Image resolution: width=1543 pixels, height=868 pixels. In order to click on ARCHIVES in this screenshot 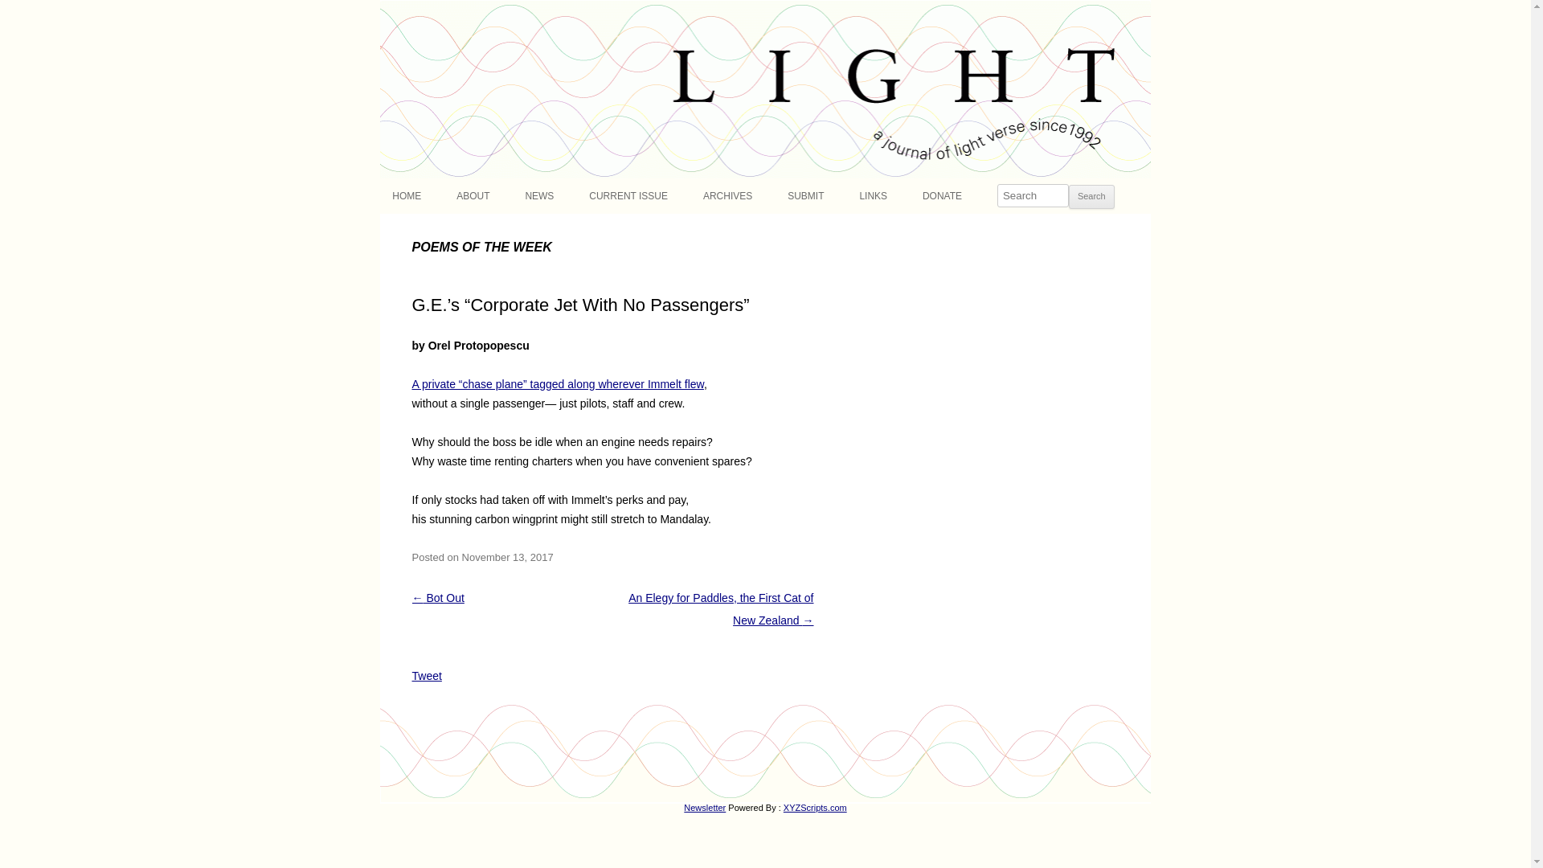, I will do `click(728, 196)`.